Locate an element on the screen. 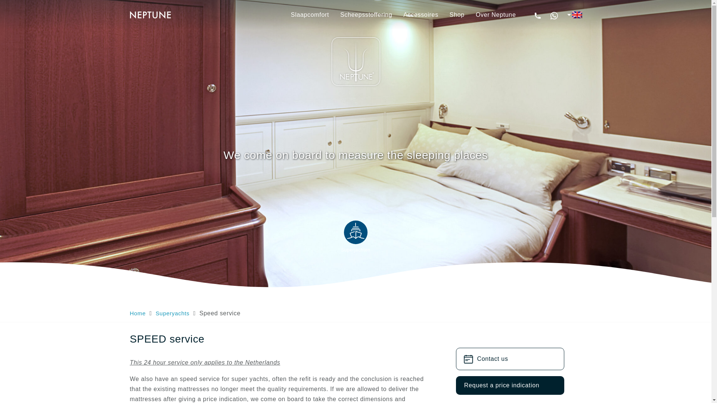 The image size is (717, 403). Speed service is located at coordinates (220, 313).